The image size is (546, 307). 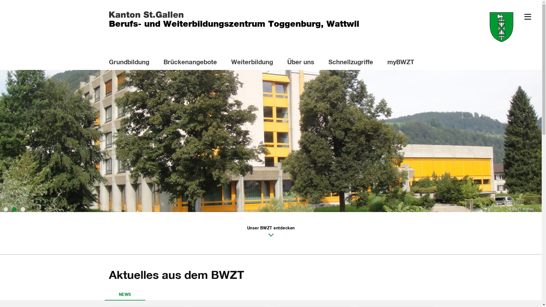 What do you see at coordinates (125, 293) in the screenshot?
I see `NEWS` at bounding box center [125, 293].